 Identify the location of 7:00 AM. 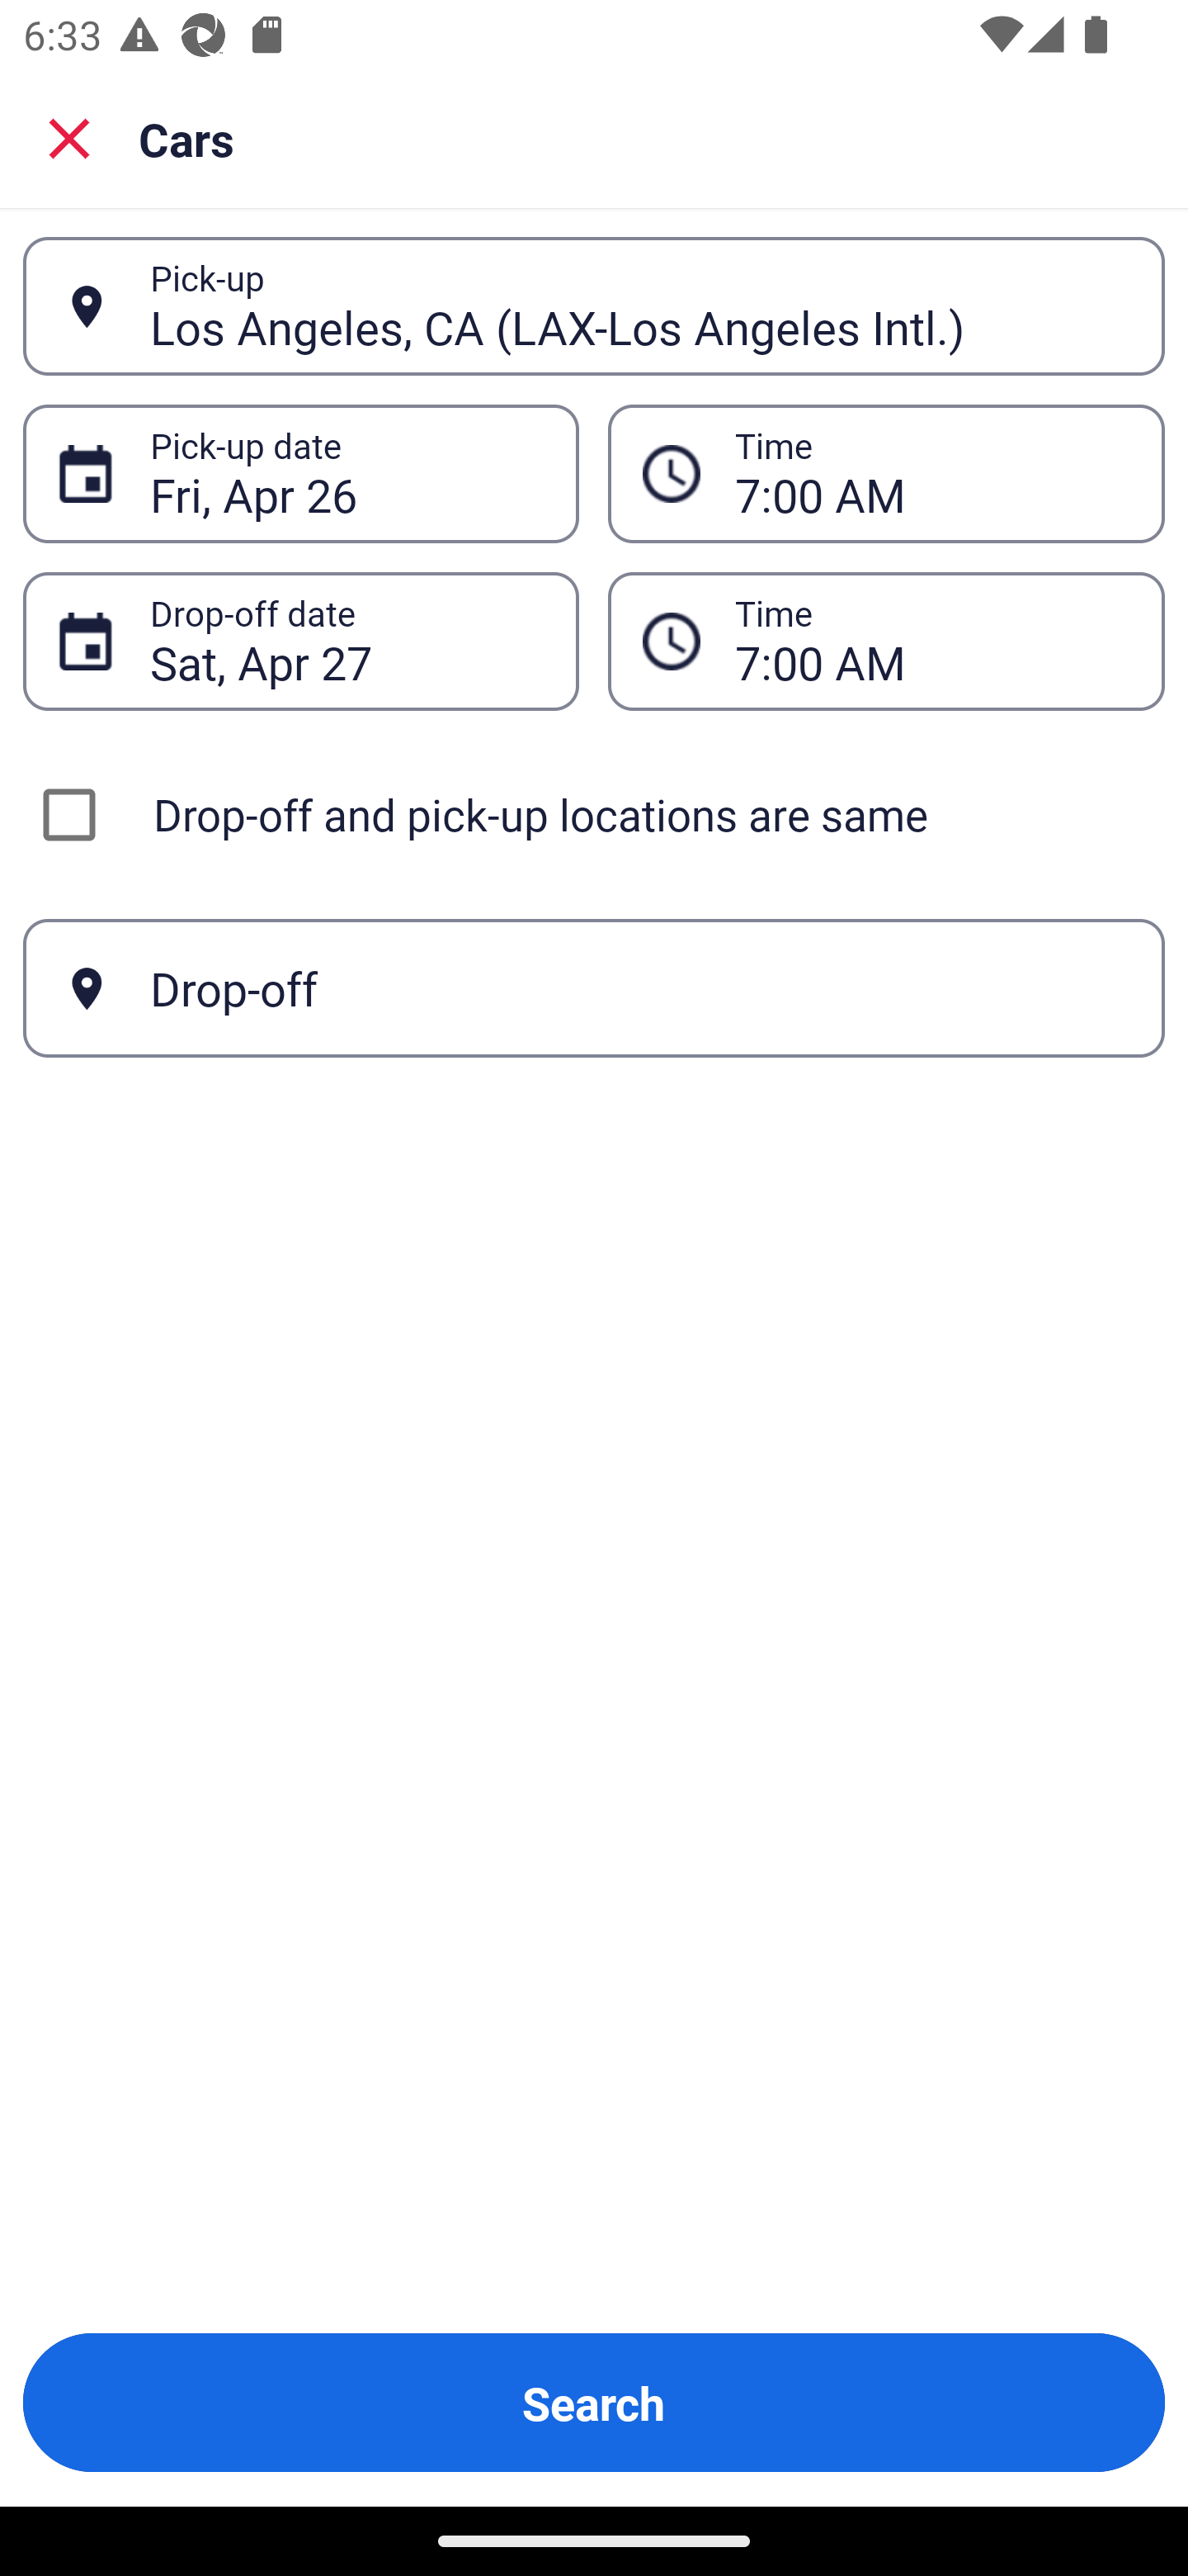
(932, 641).